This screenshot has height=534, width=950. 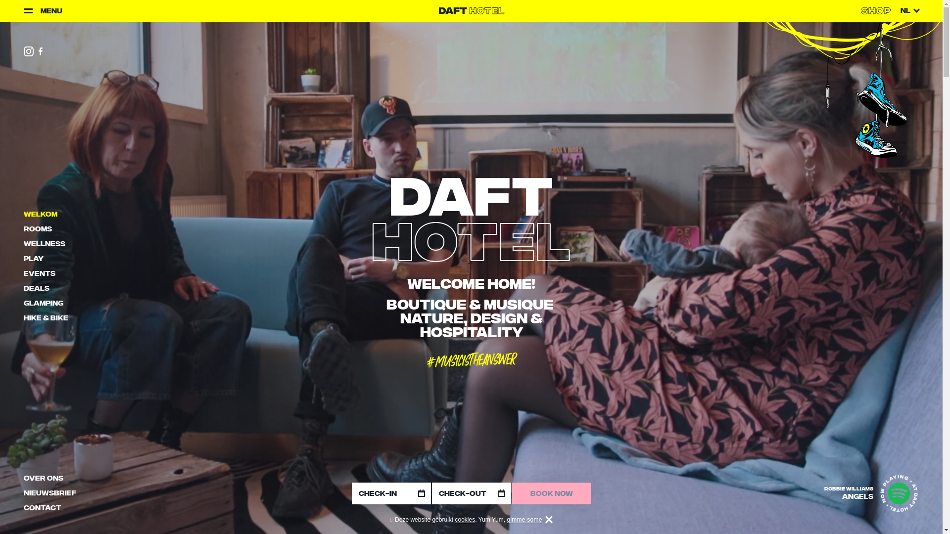 I want to click on Hike & Bike, so click(x=46, y=319).